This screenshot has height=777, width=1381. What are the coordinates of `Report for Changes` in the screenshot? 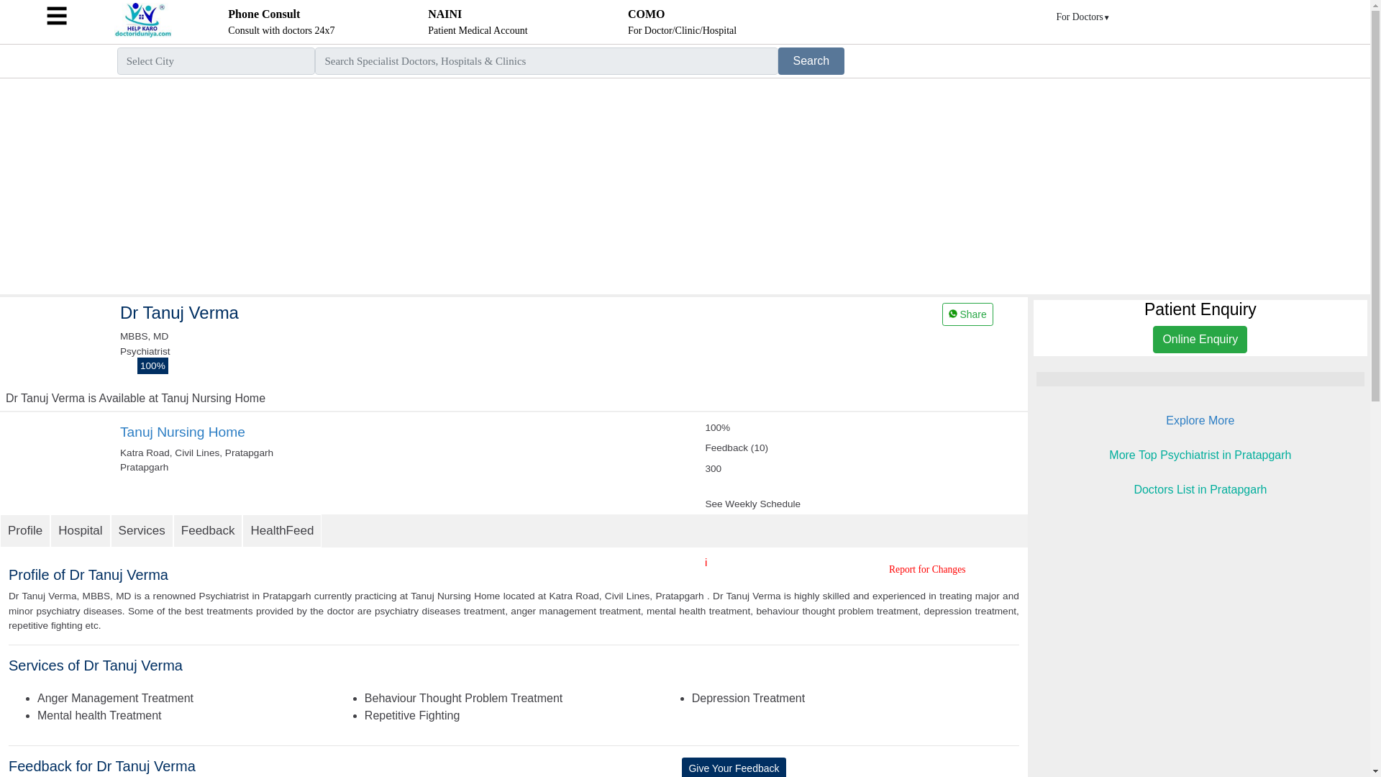 It's located at (682, 22).